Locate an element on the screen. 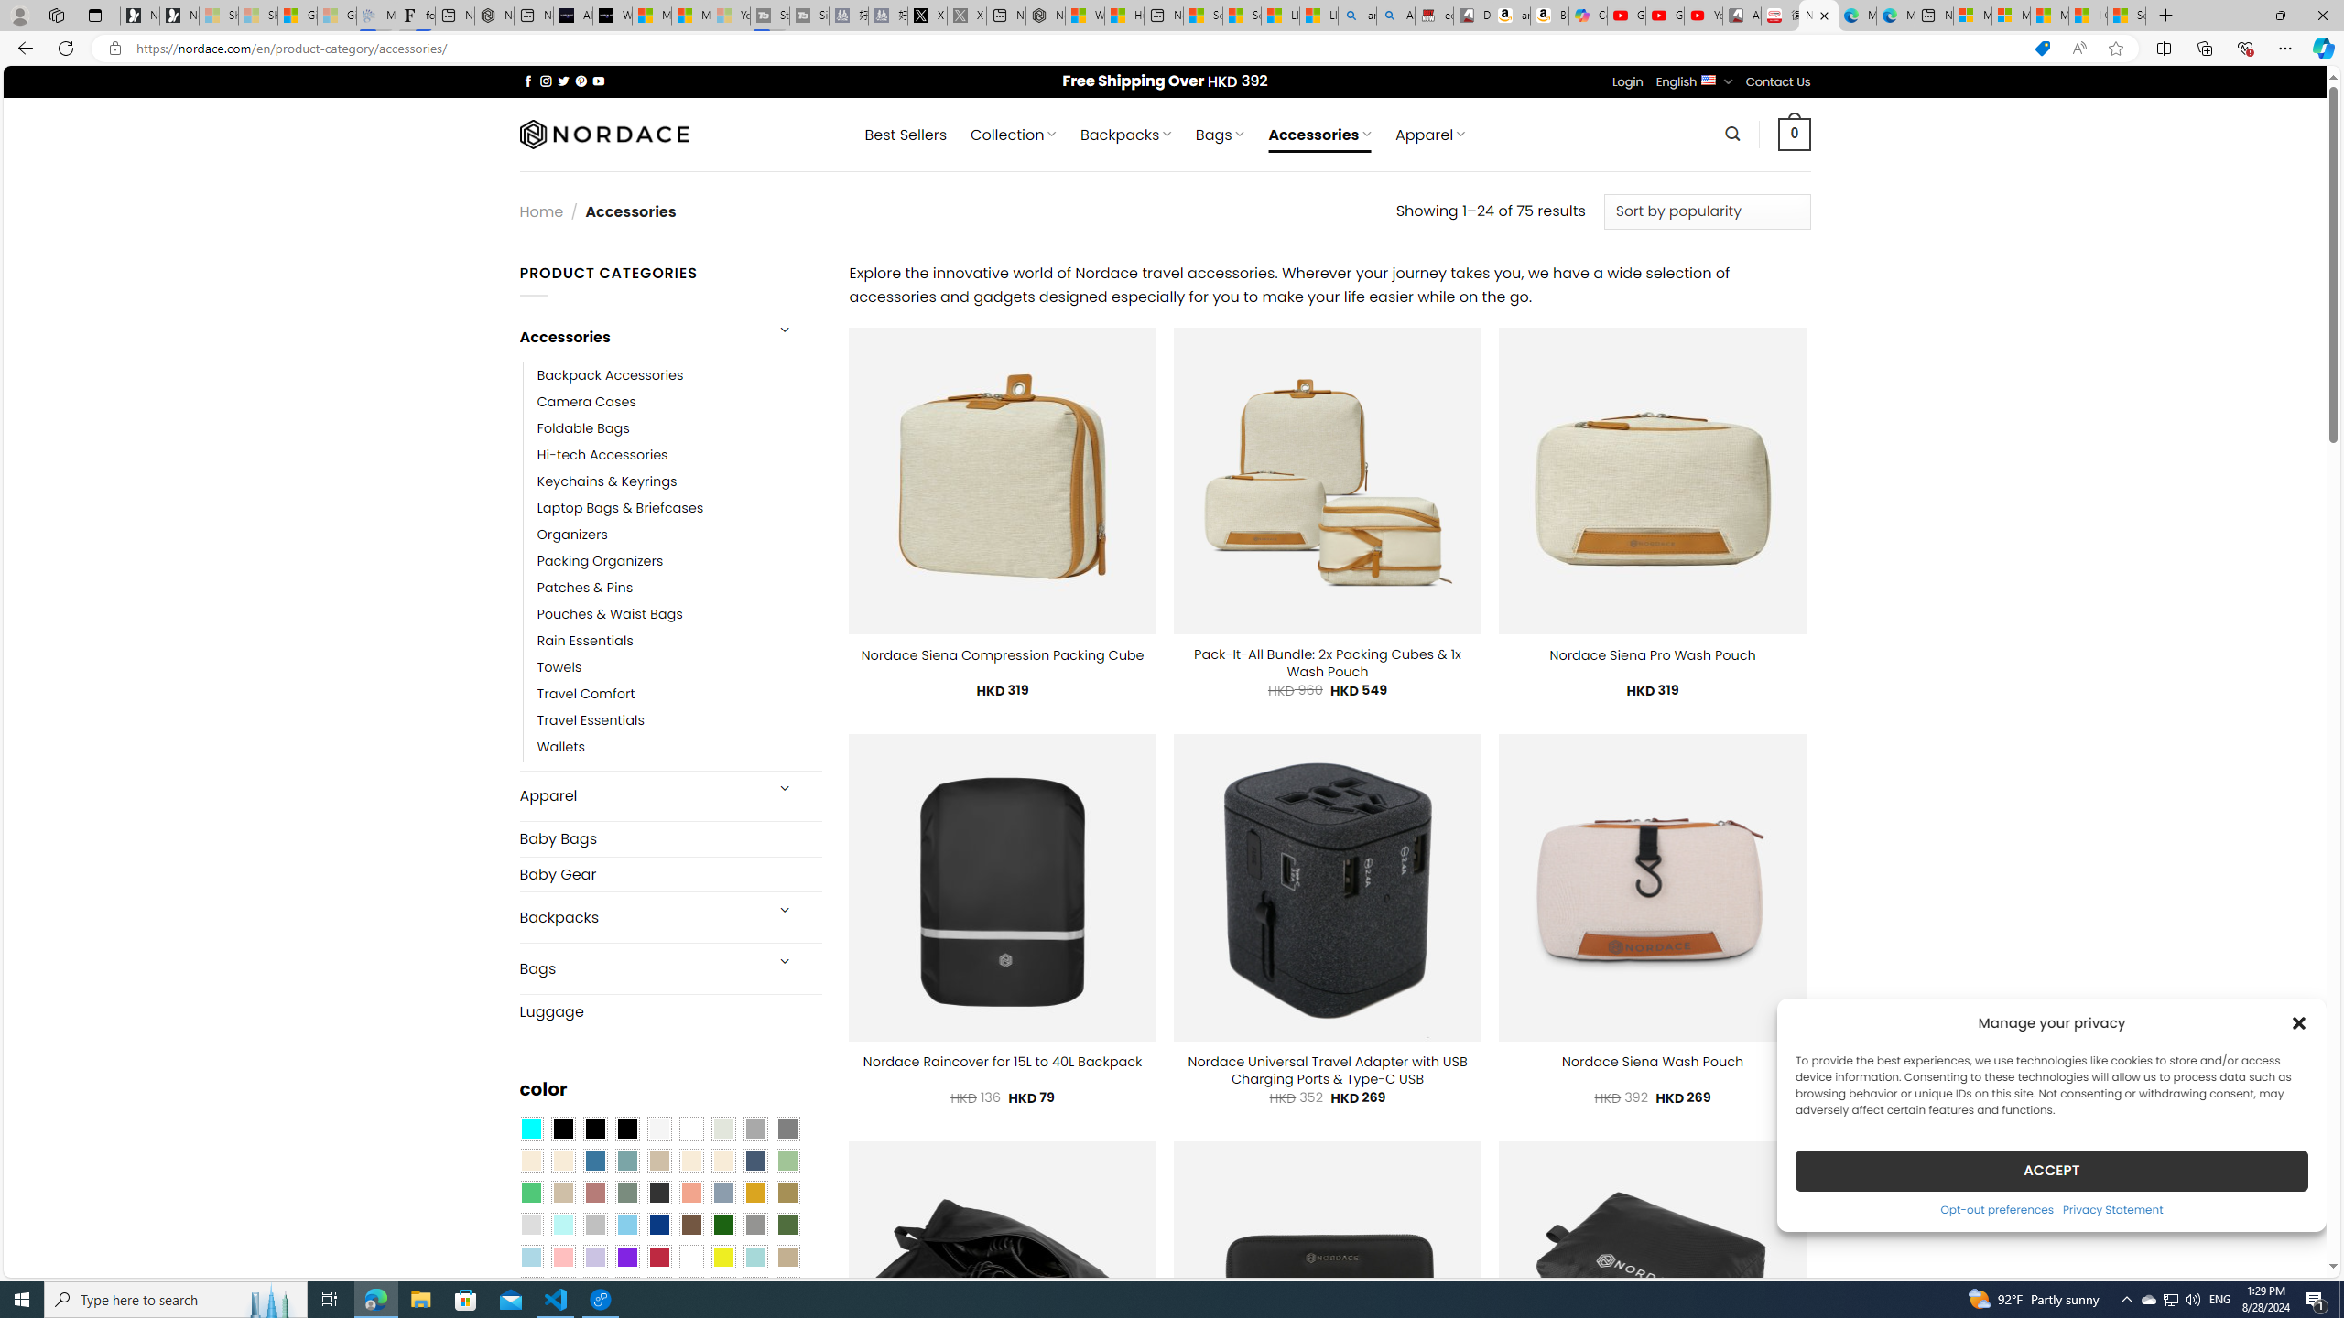 The height and width of the screenshot is (1318, 2344). Hi-tech Accessories is located at coordinates (679, 455).